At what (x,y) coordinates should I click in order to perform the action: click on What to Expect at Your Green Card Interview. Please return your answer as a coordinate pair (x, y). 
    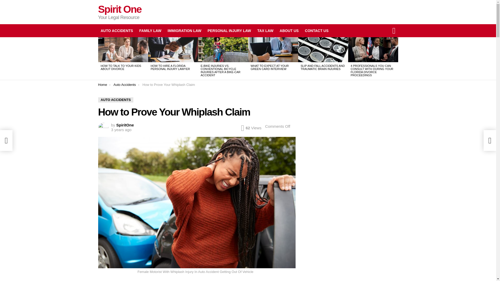
    Looking at the image, I should click on (273, 49).